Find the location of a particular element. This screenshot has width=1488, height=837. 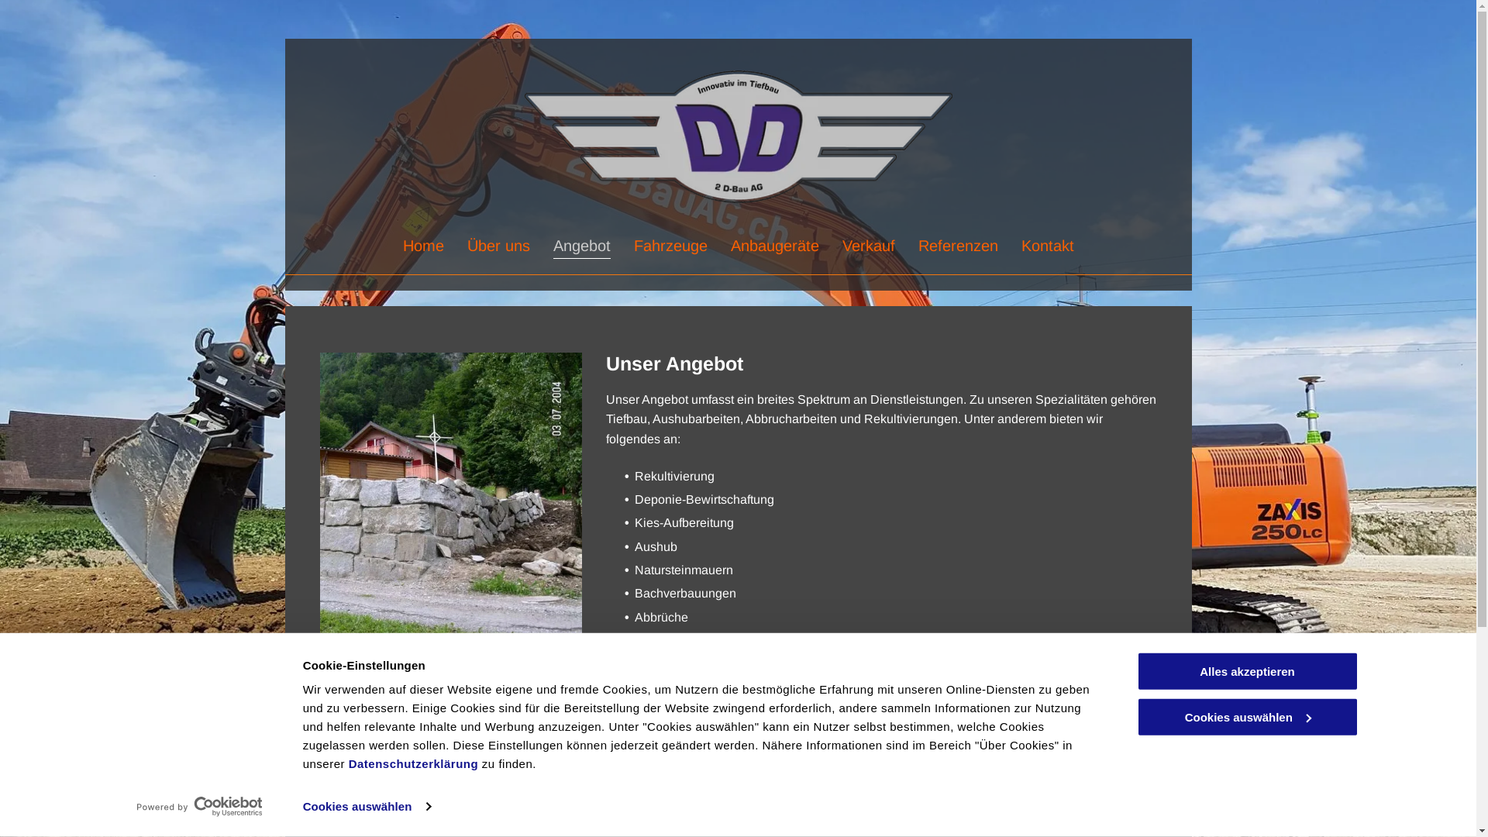

Referenzen is located at coordinates (958, 245).